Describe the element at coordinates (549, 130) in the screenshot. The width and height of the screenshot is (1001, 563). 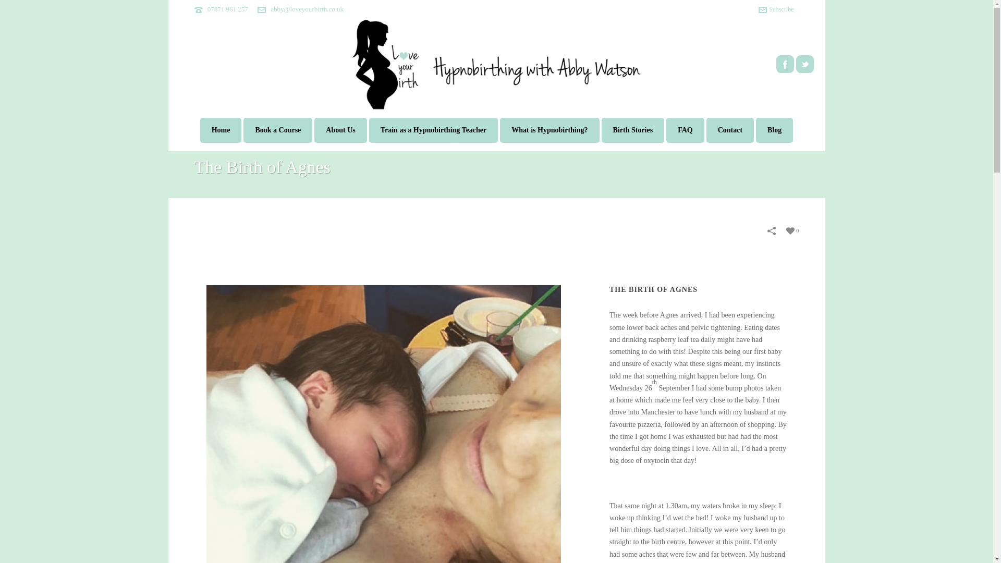
I see `What is Hypnobirthing?` at that location.